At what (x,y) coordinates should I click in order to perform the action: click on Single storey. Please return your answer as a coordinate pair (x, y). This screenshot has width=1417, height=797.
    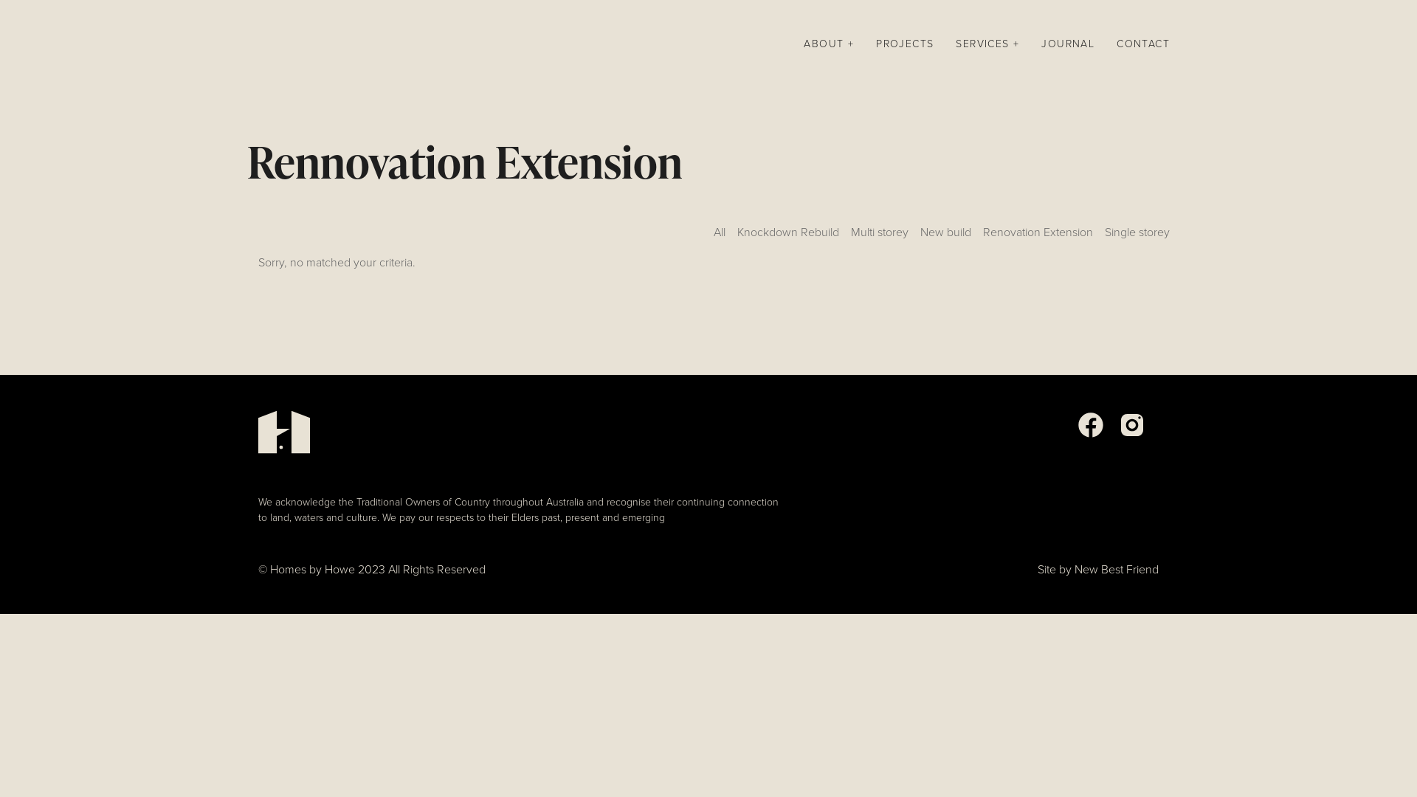
    Looking at the image, I should click on (1137, 238).